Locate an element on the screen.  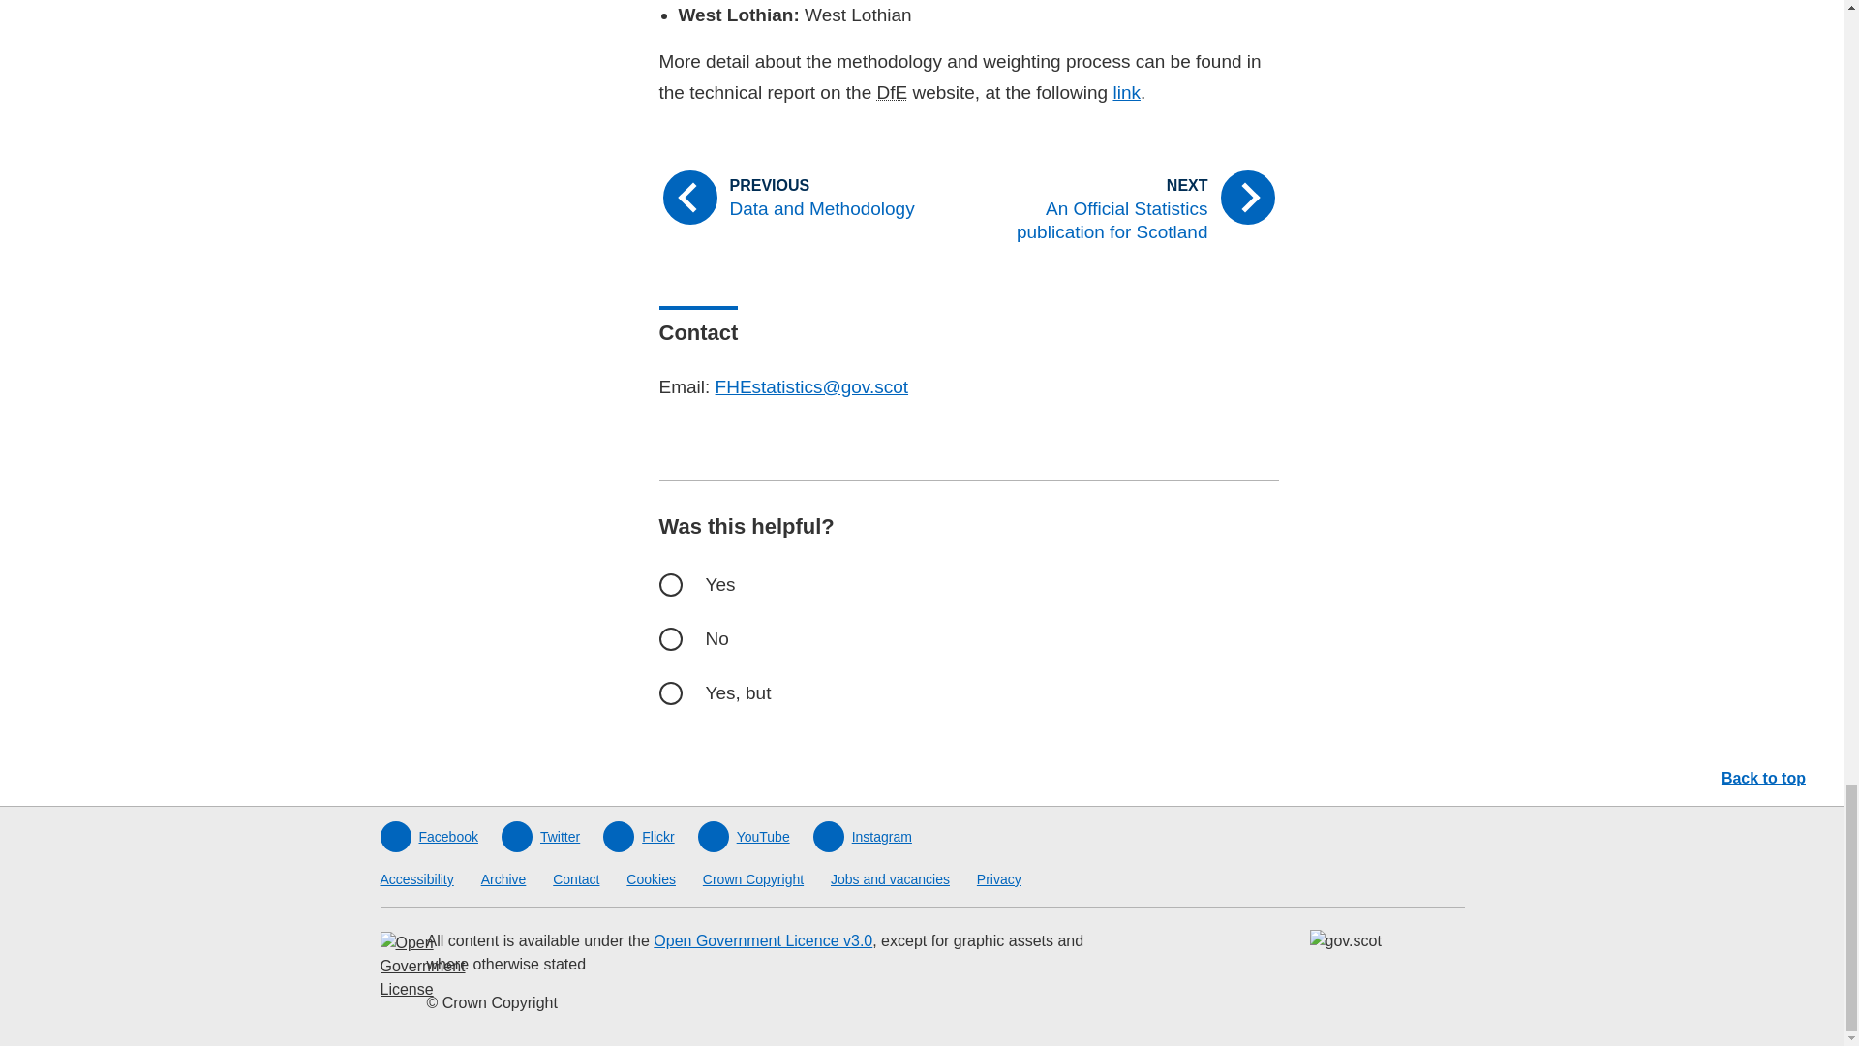
Previous page is located at coordinates (805, 198).